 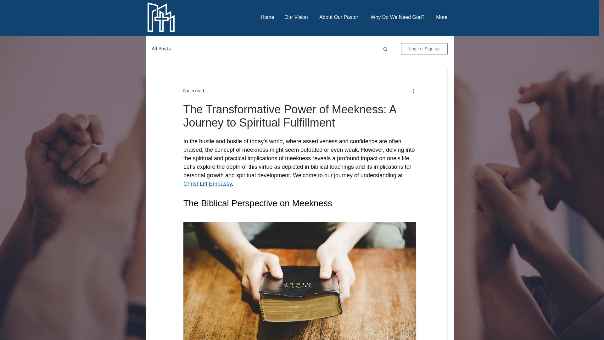 What do you see at coordinates (296, 17) in the screenshot?
I see `Our Vision` at bounding box center [296, 17].